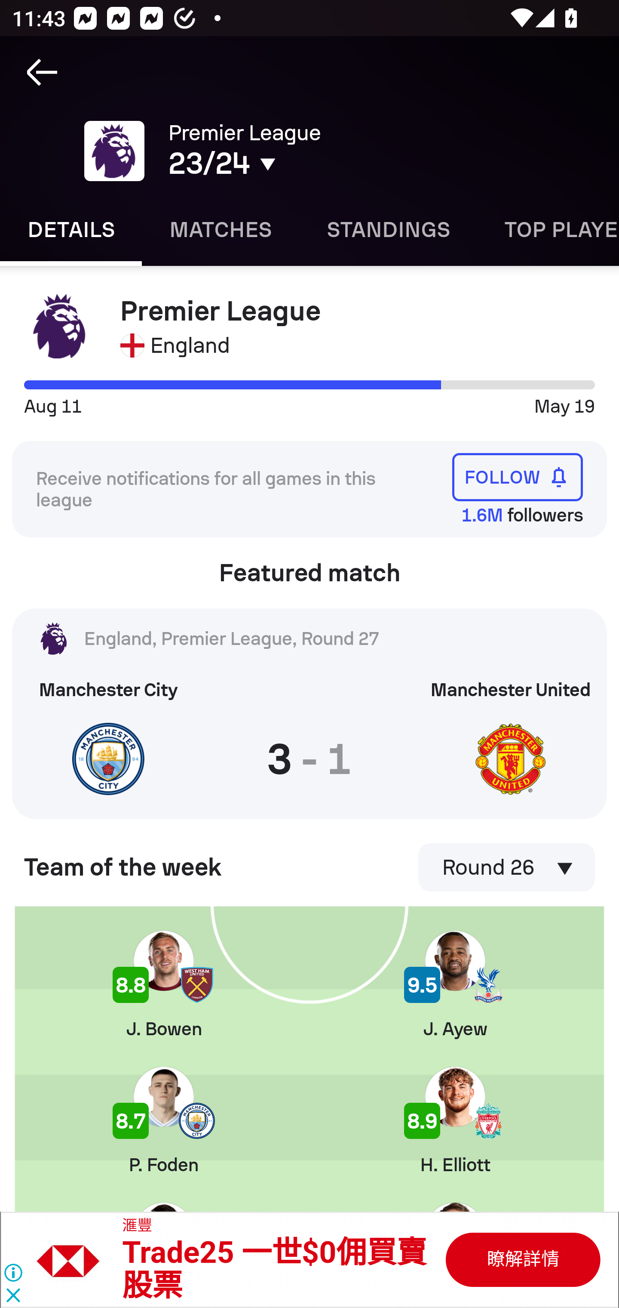  What do you see at coordinates (455, 985) in the screenshot?
I see `J. Ayew` at bounding box center [455, 985].